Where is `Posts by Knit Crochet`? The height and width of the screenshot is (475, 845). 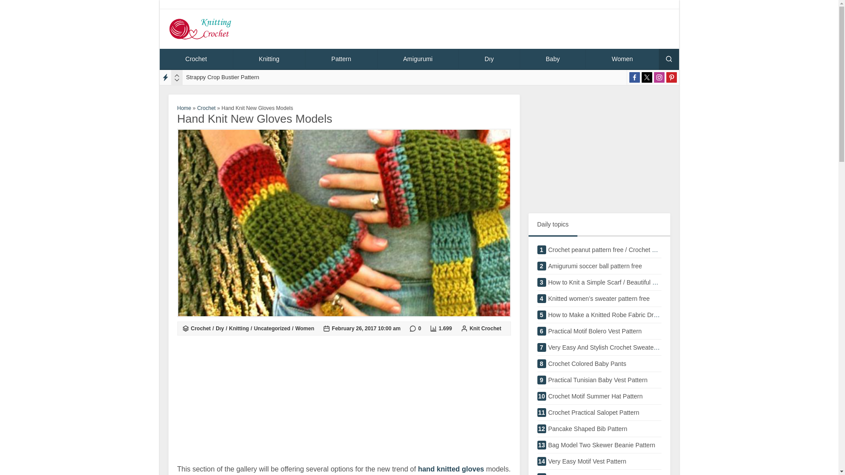 Posts by Knit Crochet is located at coordinates (647, 77).